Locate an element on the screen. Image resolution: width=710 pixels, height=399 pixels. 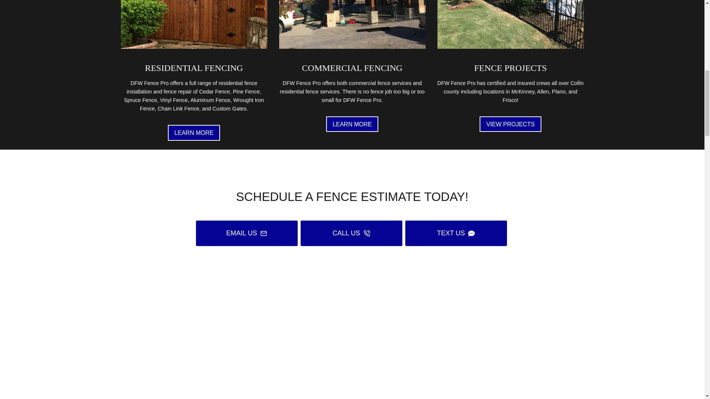
LEARN MORE is located at coordinates (352, 124).